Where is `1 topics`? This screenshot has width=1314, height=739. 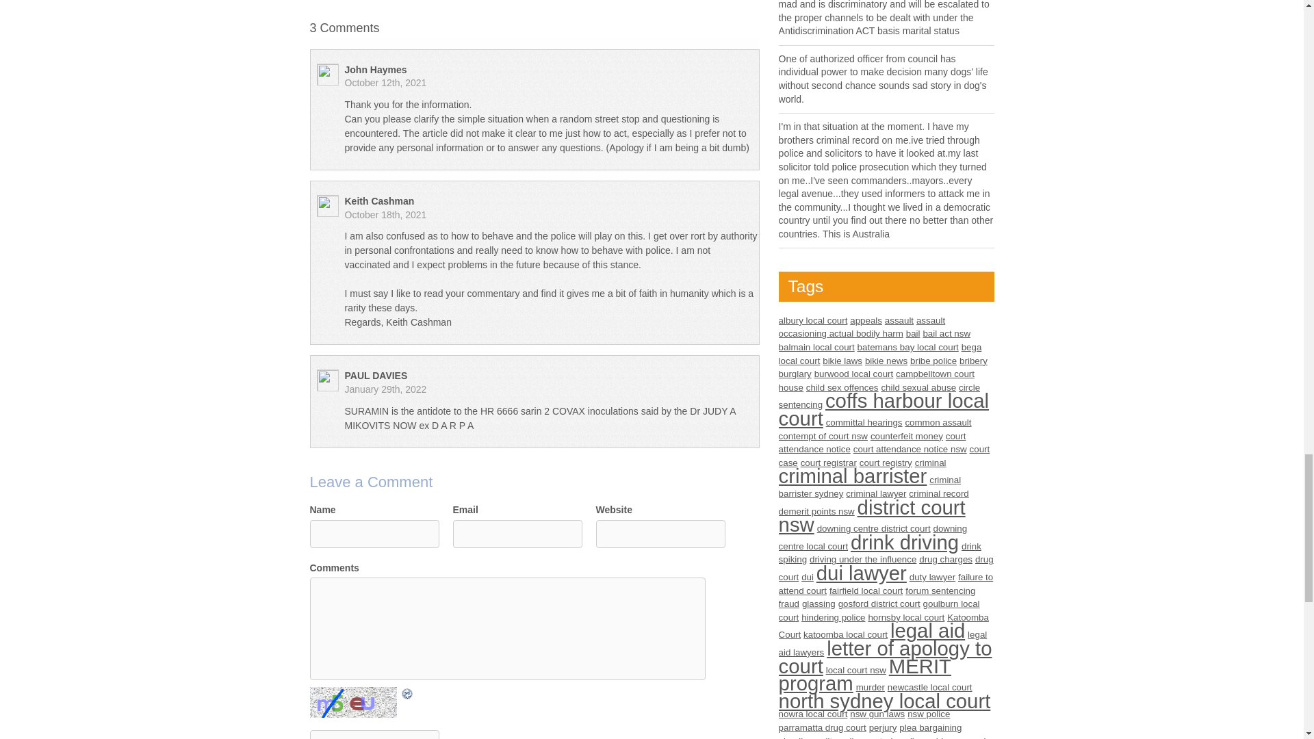
1 topics is located at coordinates (913, 333).